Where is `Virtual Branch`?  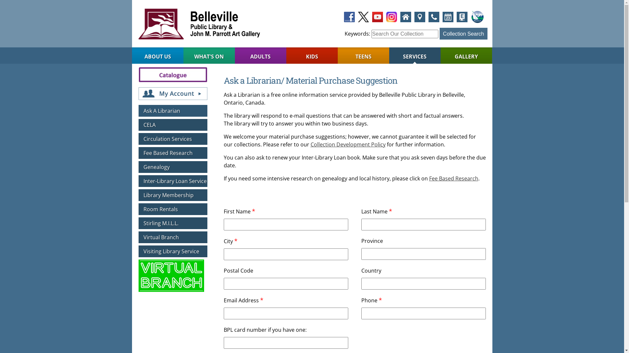 Virtual Branch is located at coordinates (171, 277).